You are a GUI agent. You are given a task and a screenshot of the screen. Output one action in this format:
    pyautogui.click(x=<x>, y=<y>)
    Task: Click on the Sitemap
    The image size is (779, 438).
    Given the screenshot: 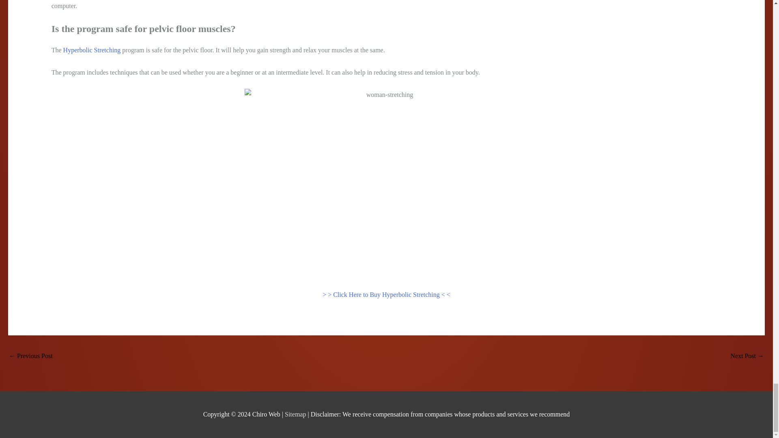 What is the action you would take?
    pyautogui.click(x=296, y=414)
    